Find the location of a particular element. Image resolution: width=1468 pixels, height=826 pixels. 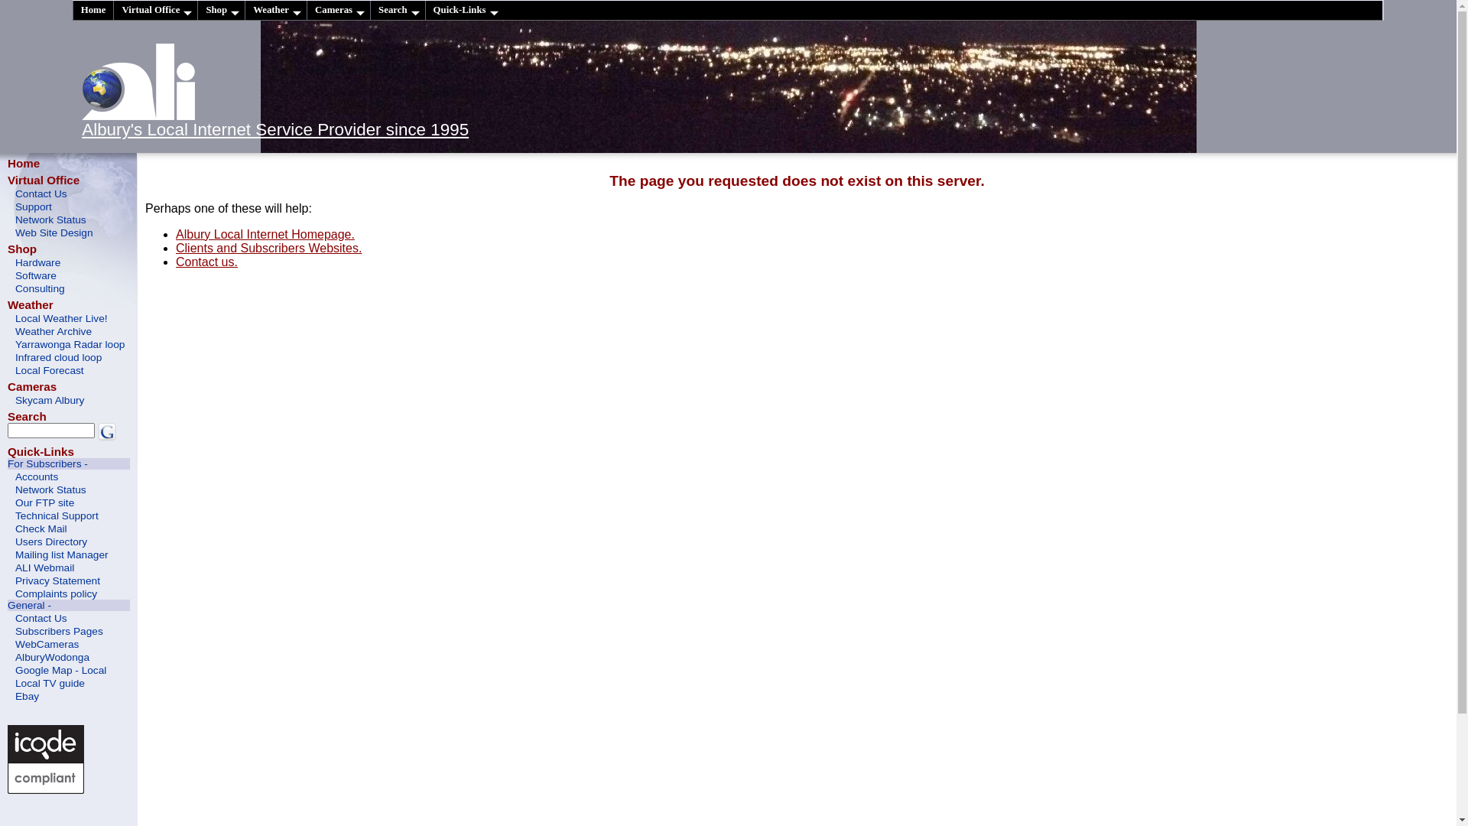

Web Site Design is located at coordinates (69, 232).